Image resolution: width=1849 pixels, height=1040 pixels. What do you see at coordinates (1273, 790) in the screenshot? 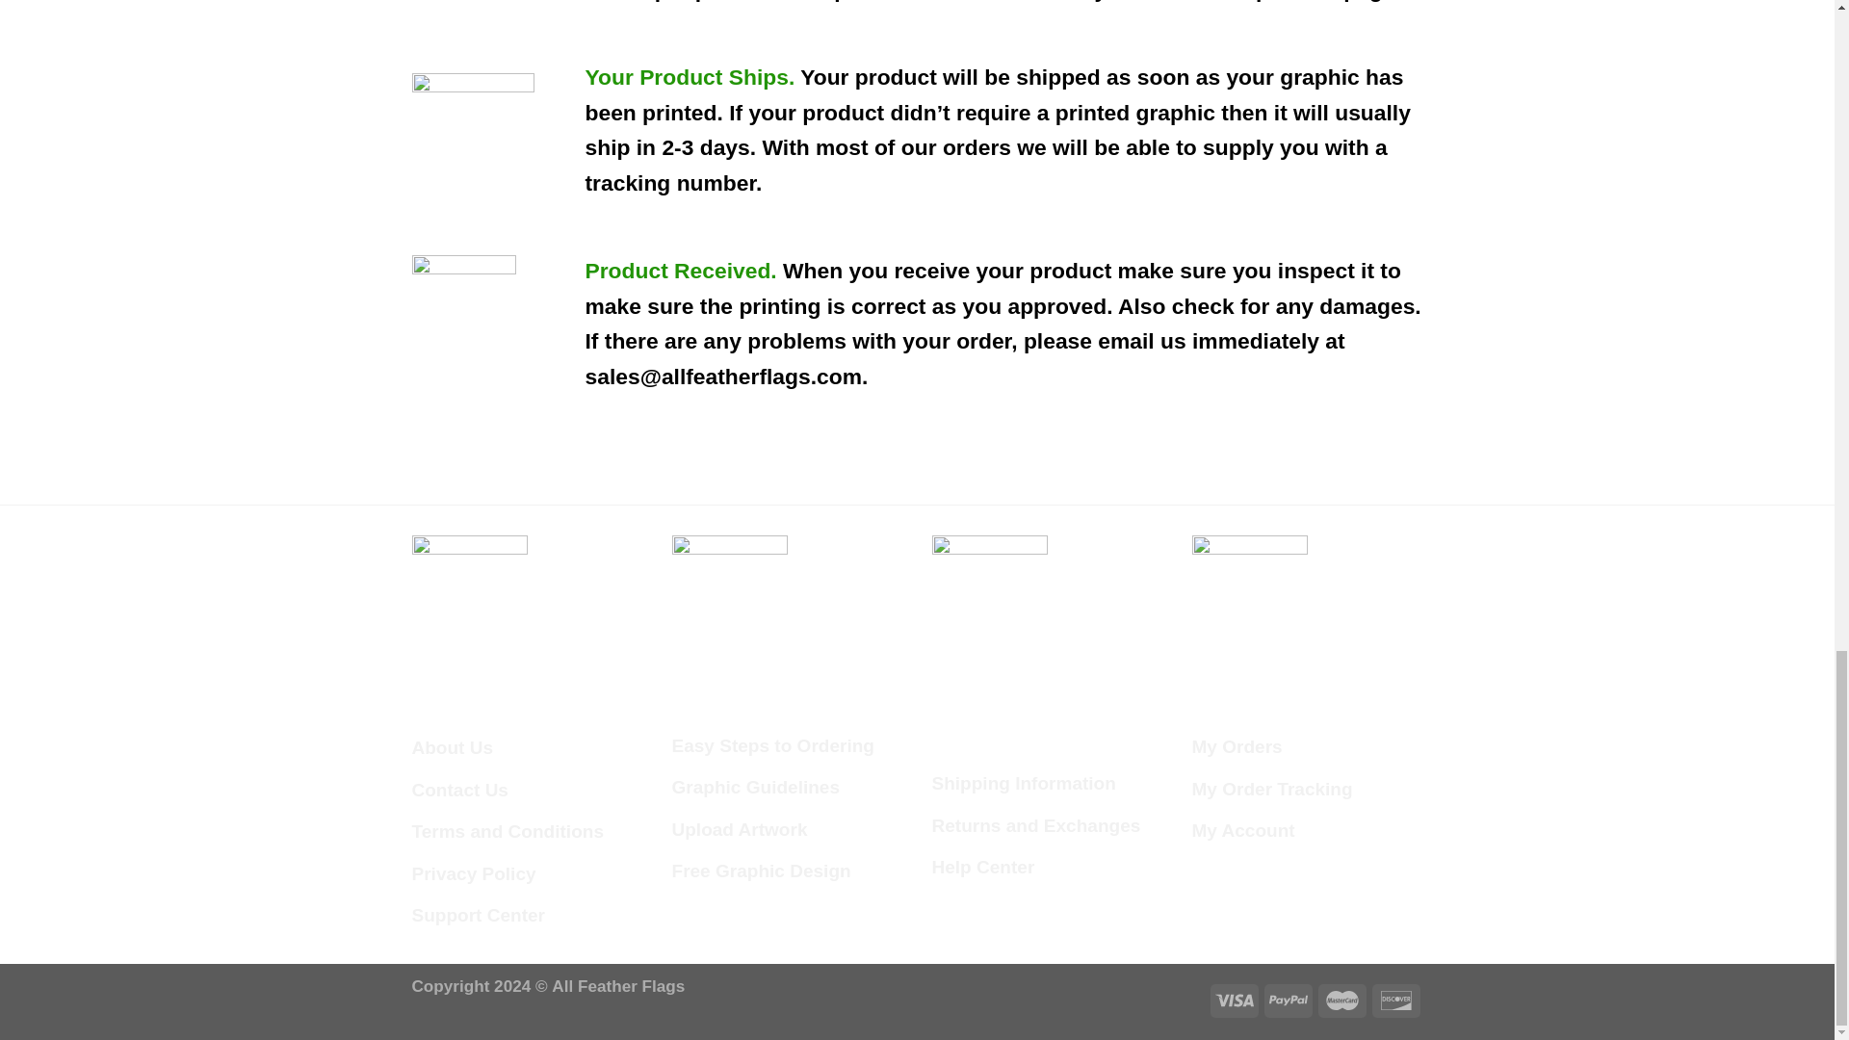
I see `My Order Tracking` at bounding box center [1273, 790].